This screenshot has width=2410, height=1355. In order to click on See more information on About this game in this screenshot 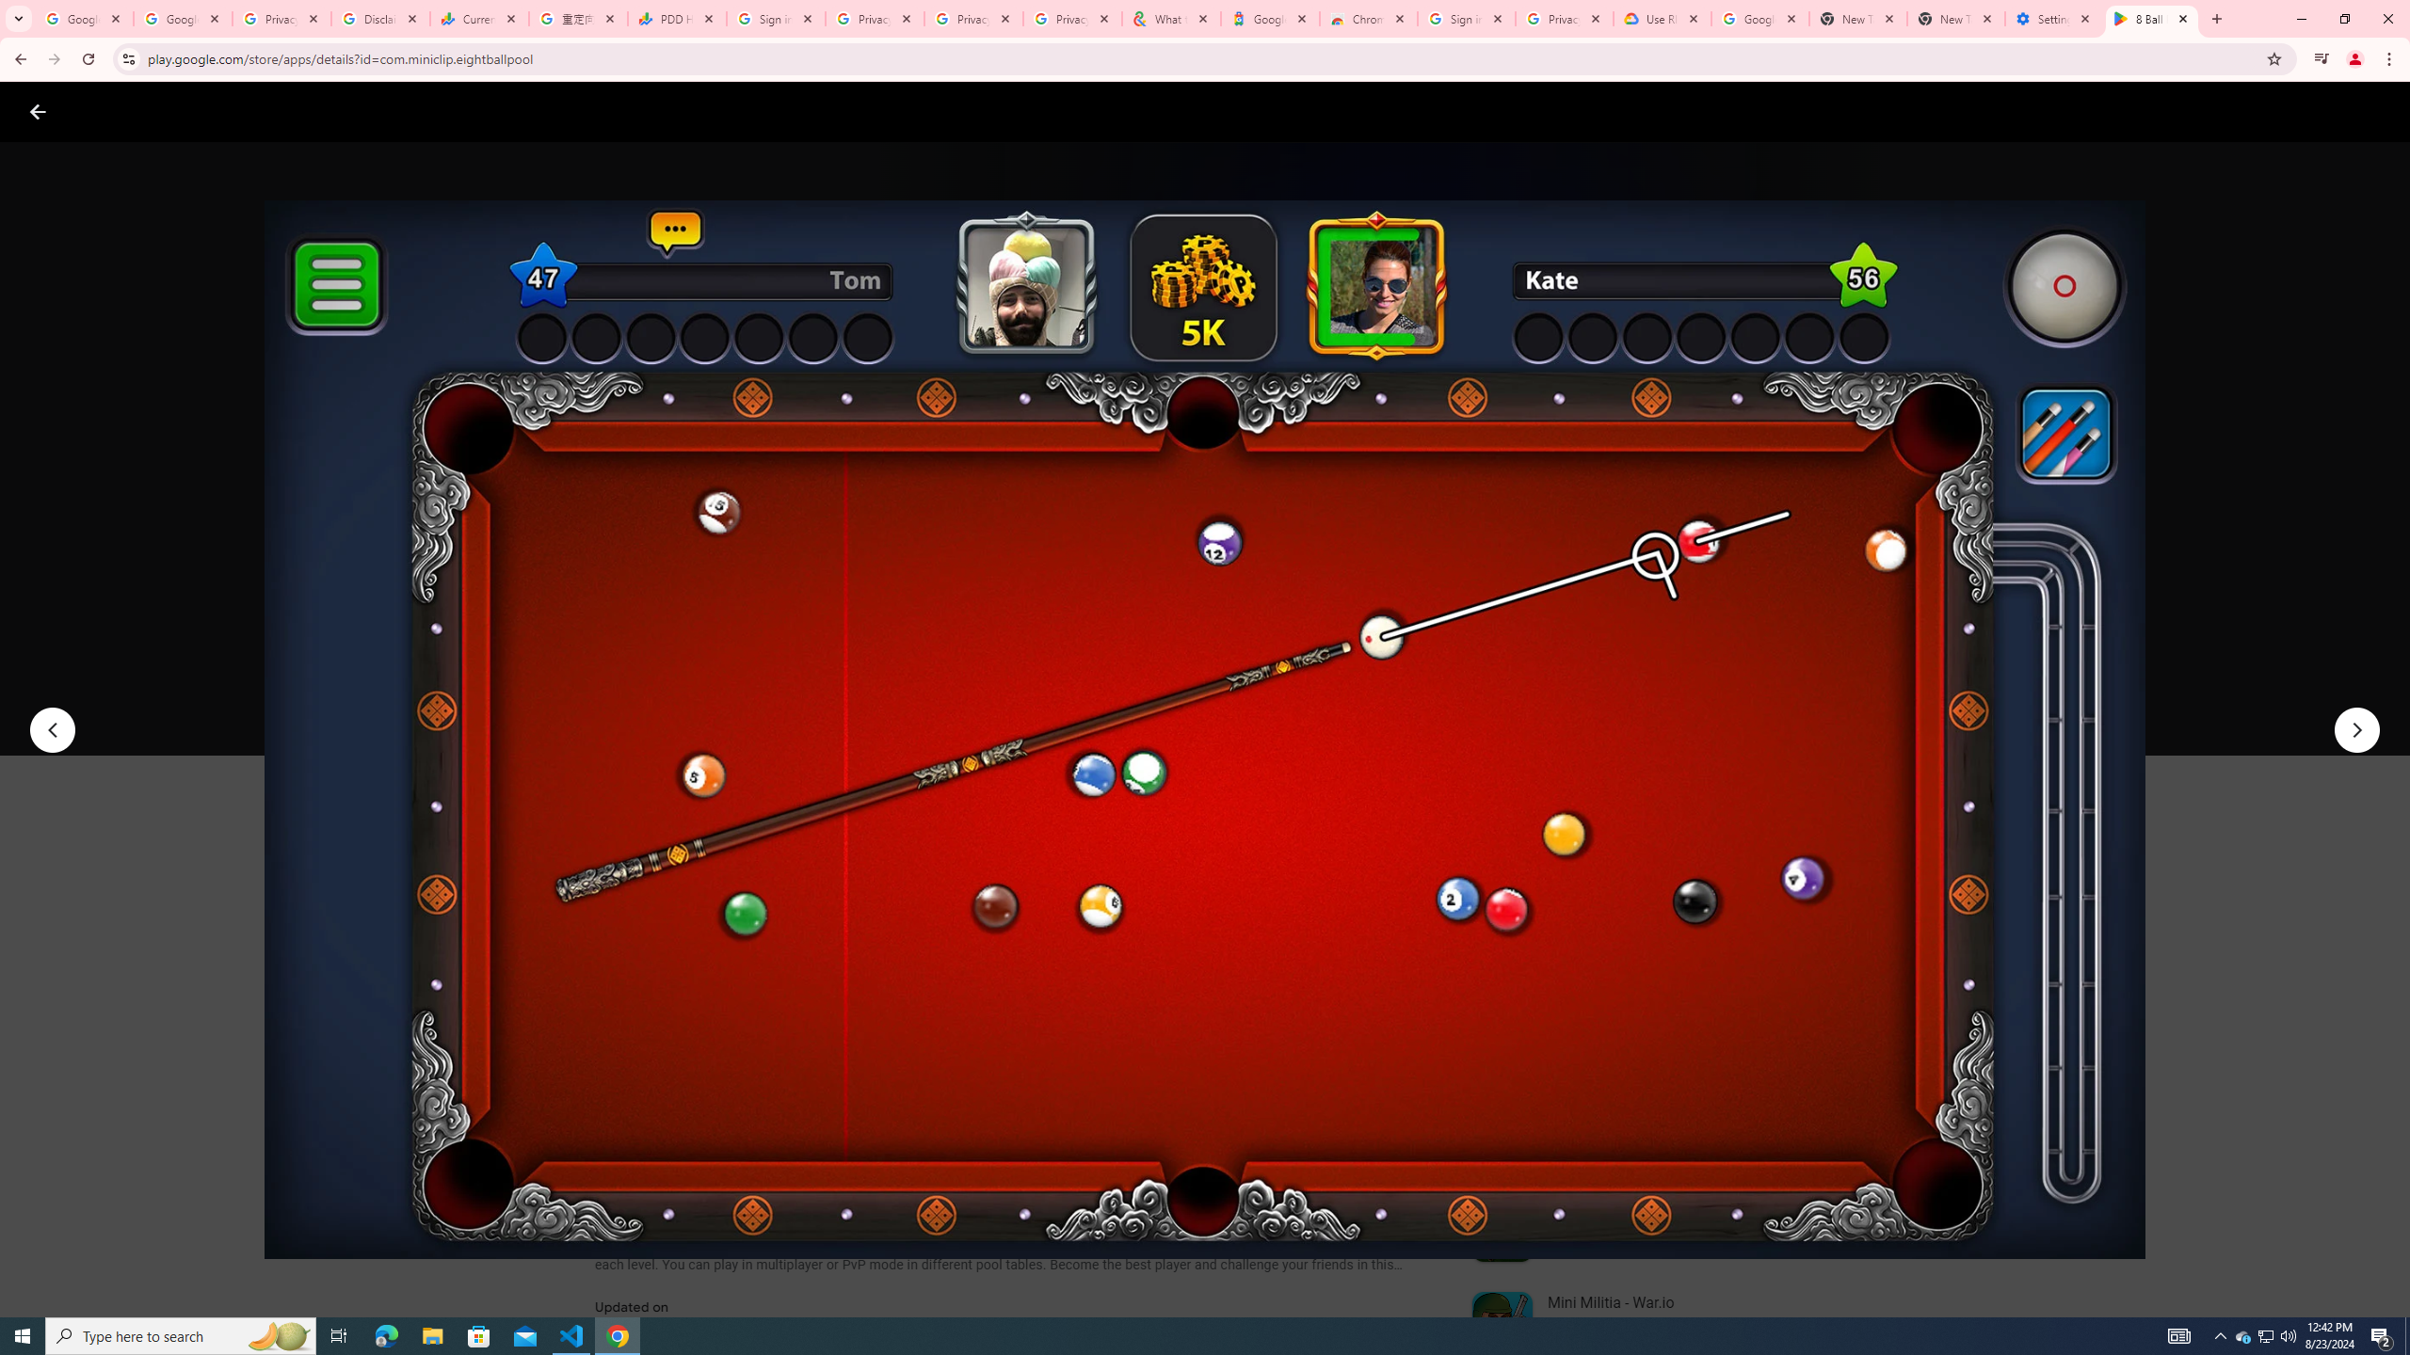, I will do `click(781, 1127)`.